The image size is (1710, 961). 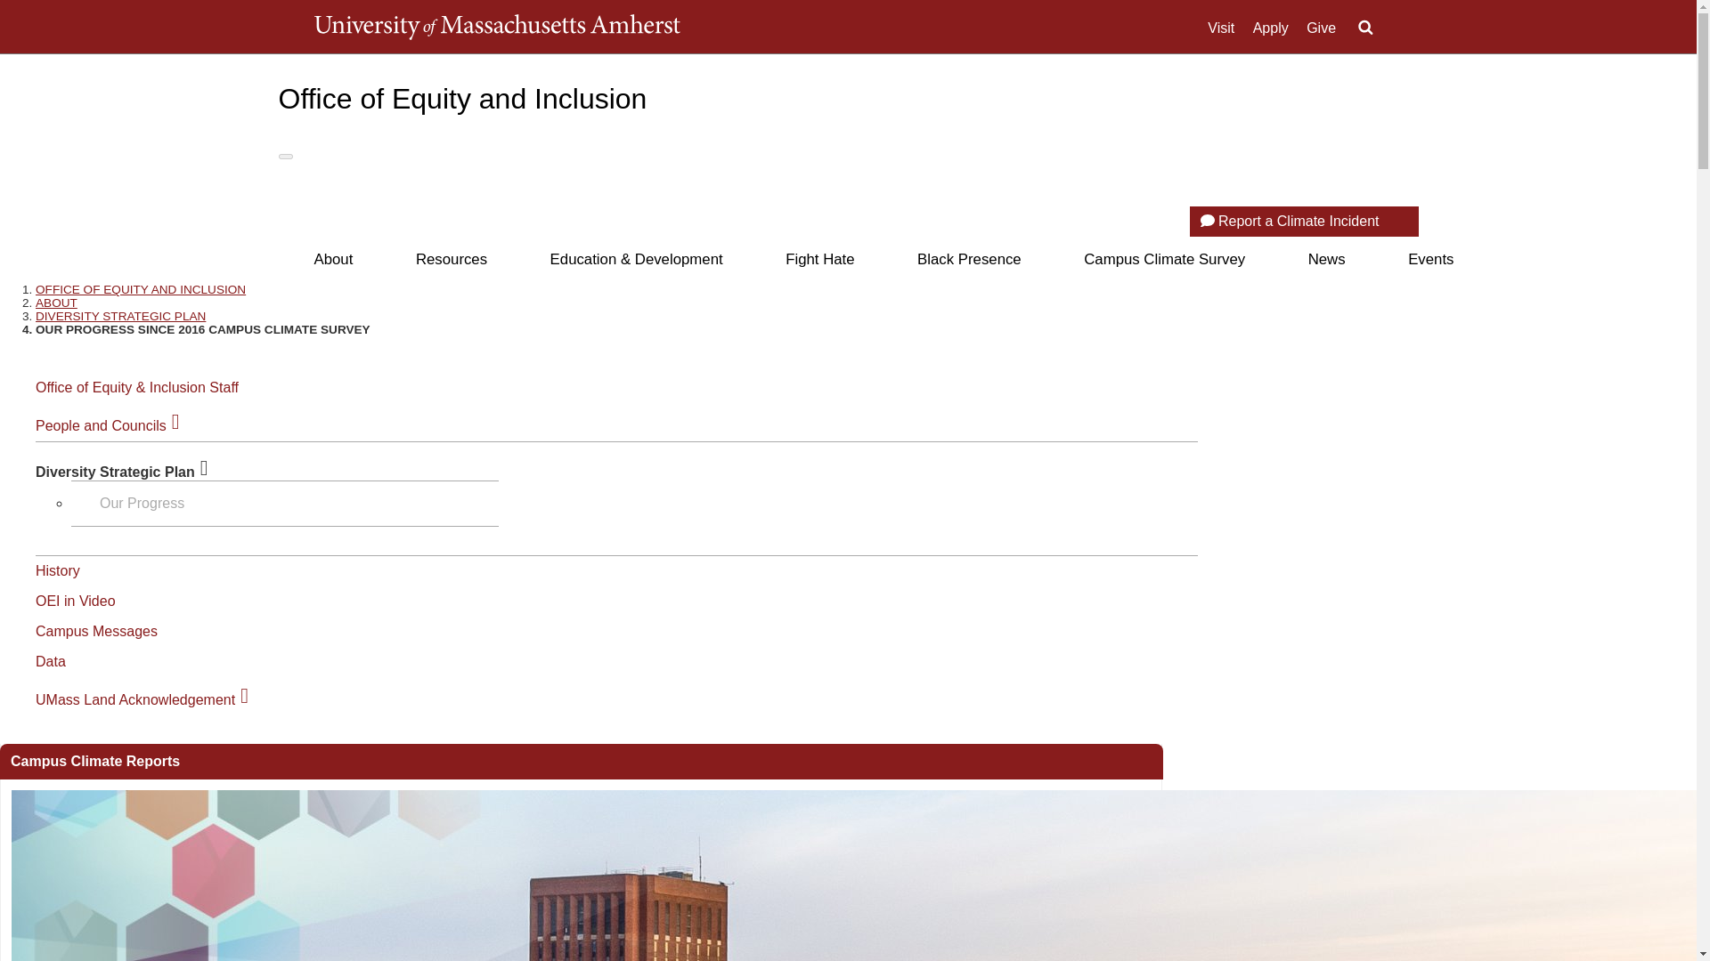 I want to click on Office of Equity and Inclusion, so click(x=461, y=98).